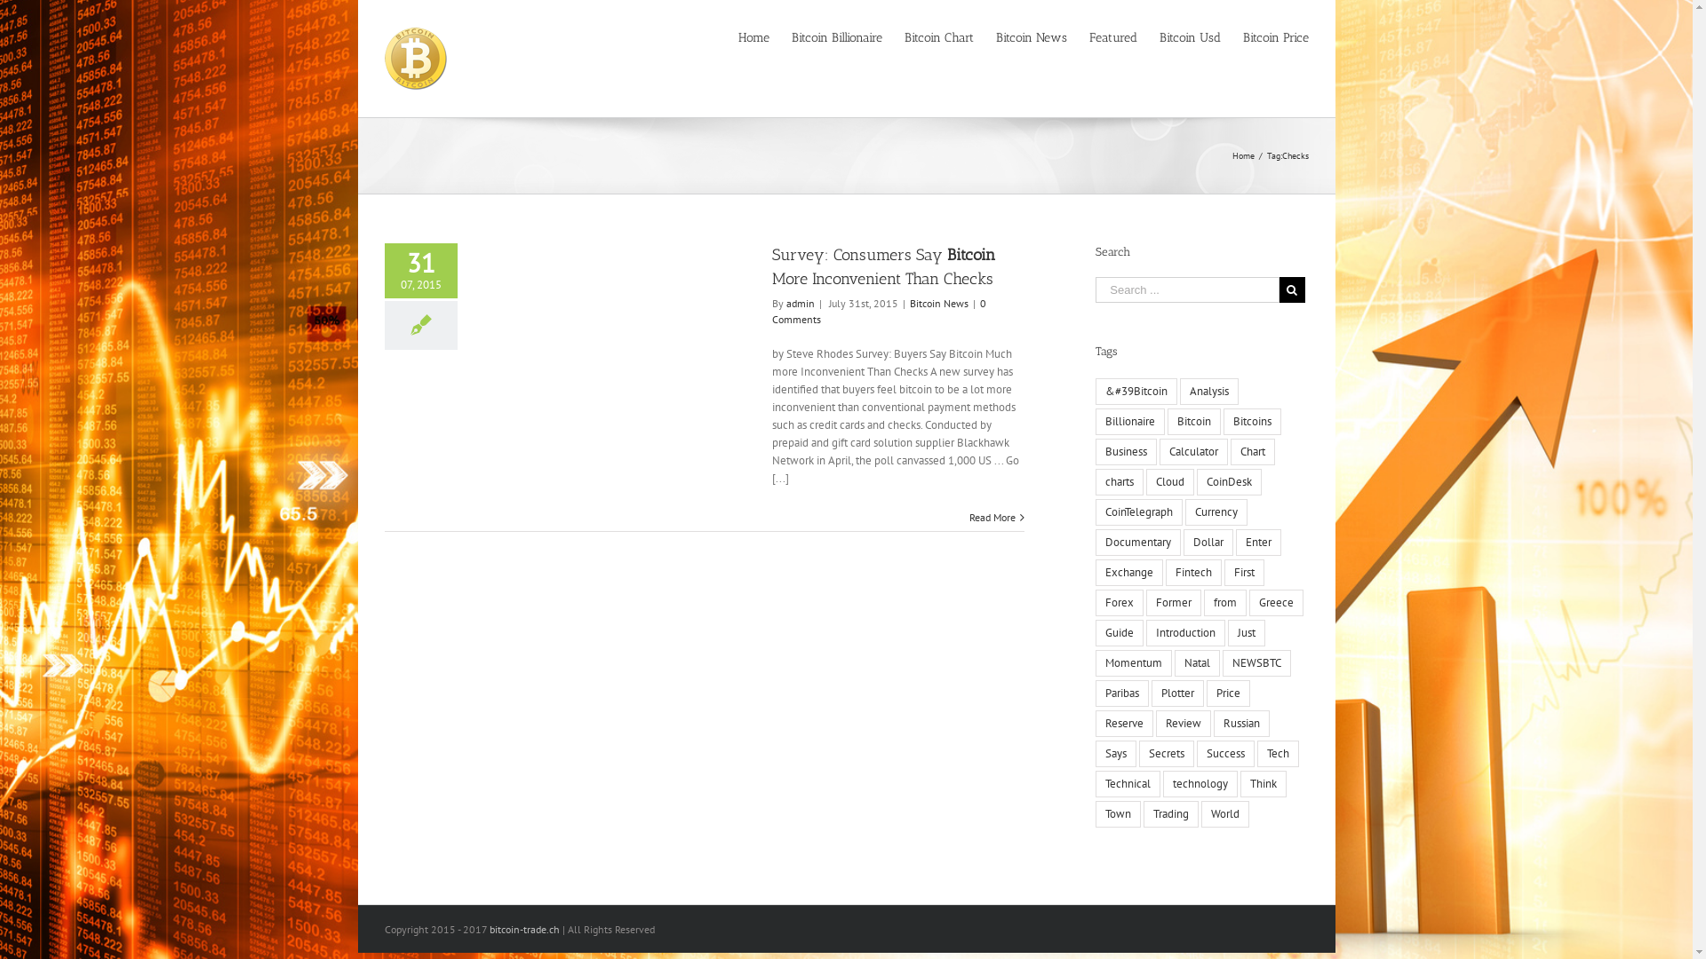 The height and width of the screenshot is (959, 1706). What do you see at coordinates (1225, 814) in the screenshot?
I see `World` at bounding box center [1225, 814].